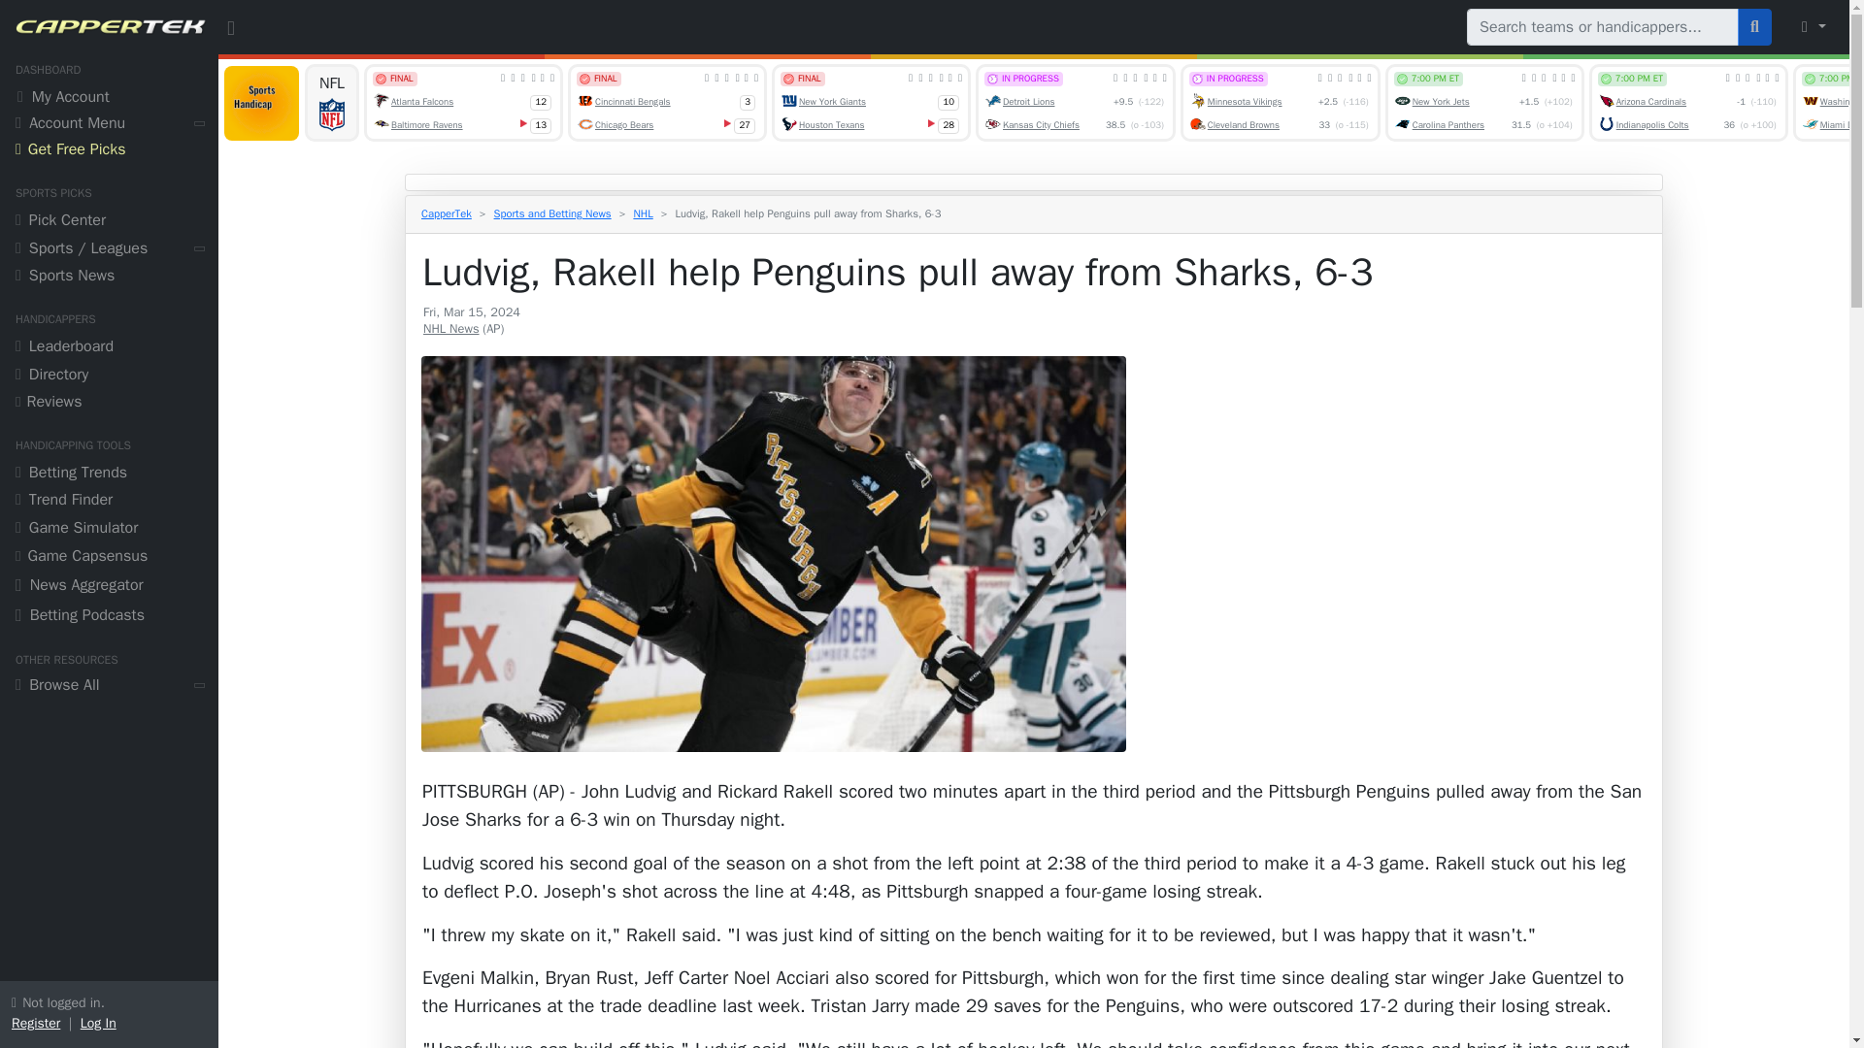  Describe the element at coordinates (109, 404) in the screenshot. I see `Reviews` at that location.